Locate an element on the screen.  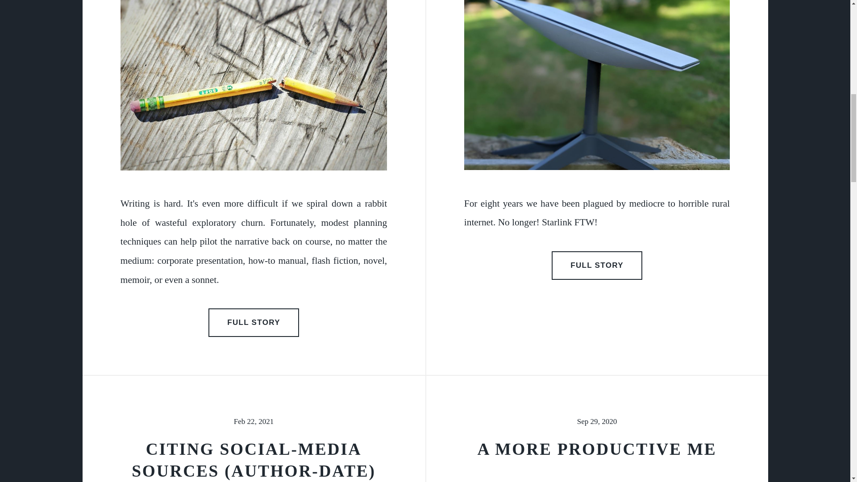
A MORE PRODUCTIVE ME is located at coordinates (597, 449).